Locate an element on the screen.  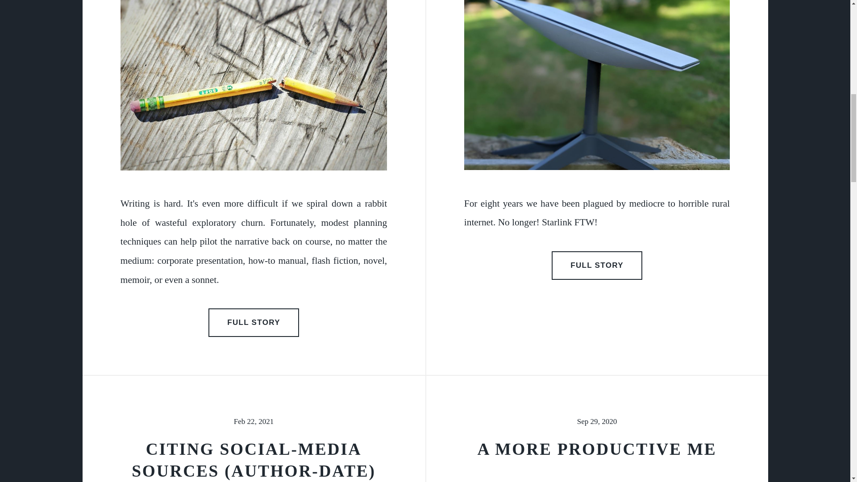
A MORE PRODUCTIVE ME is located at coordinates (597, 449).